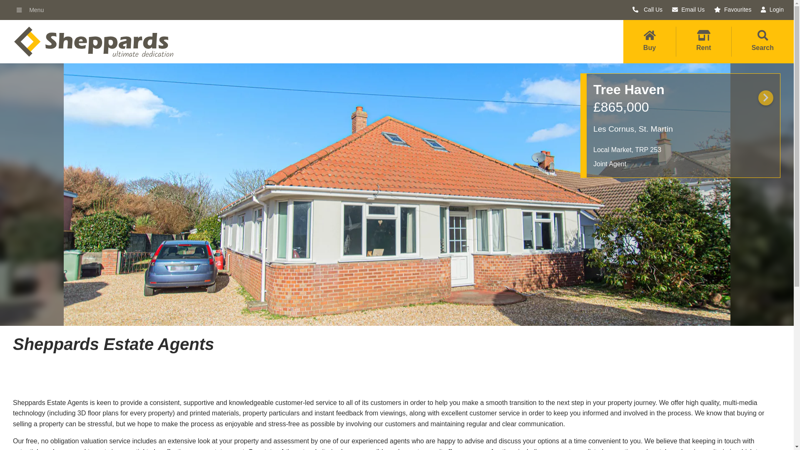 Image resolution: width=800 pixels, height=450 pixels. What do you see at coordinates (31, 10) in the screenshot?
I see `Menu` at bounding box center [31, 10].